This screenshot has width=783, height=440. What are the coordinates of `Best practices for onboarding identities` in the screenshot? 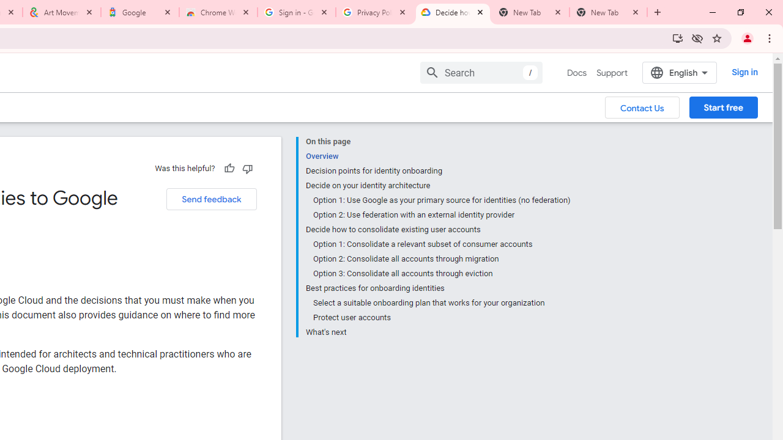 It's located at (438, 288).